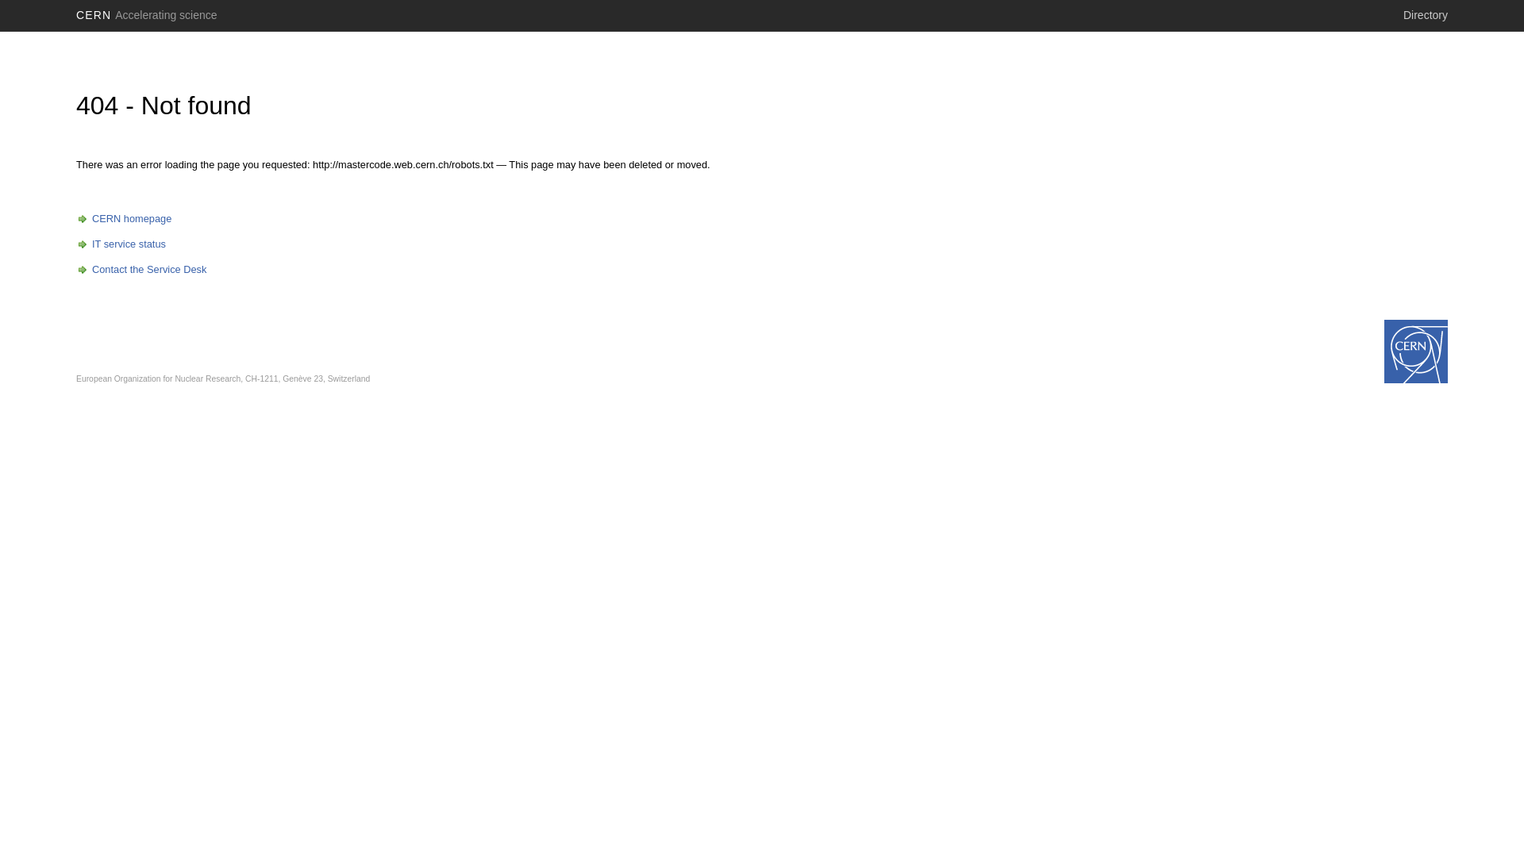 The width and height of the screenshot is (1524, 857). I want to click on CERN Accelerating science, so click(147, 15).